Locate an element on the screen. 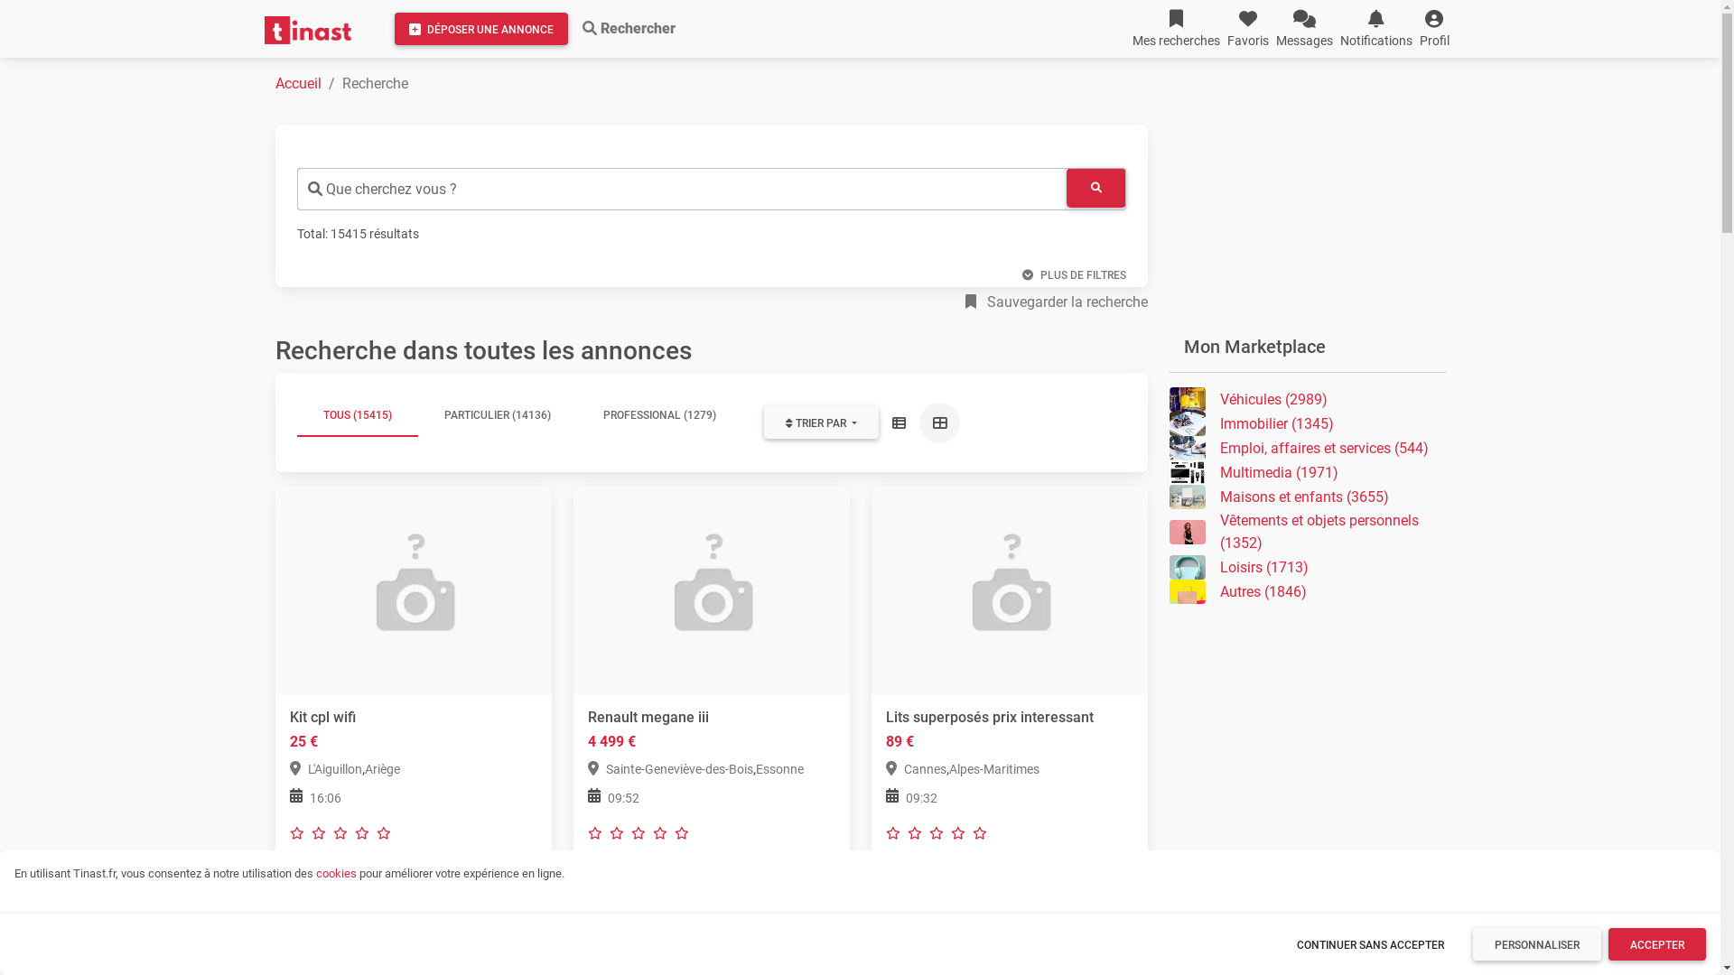 The image size is (1734, 975). Informatique et accessoires is located at coordinates (374, 906).